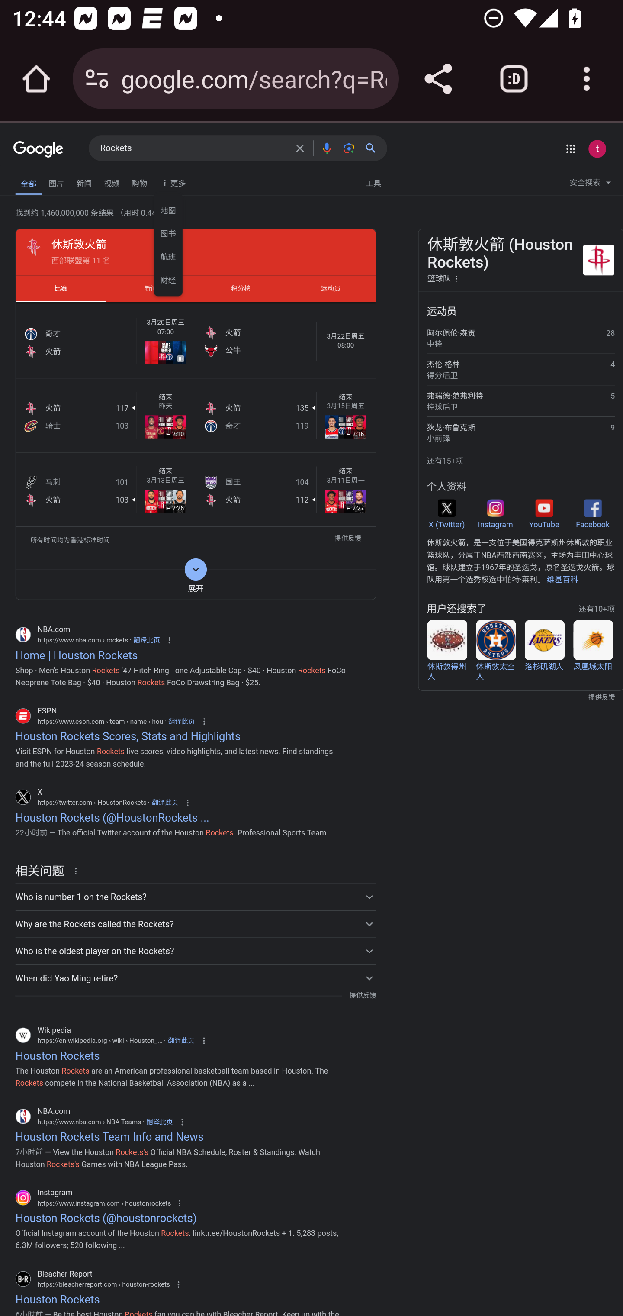  I want to click on 新闻, so click(84, 181).